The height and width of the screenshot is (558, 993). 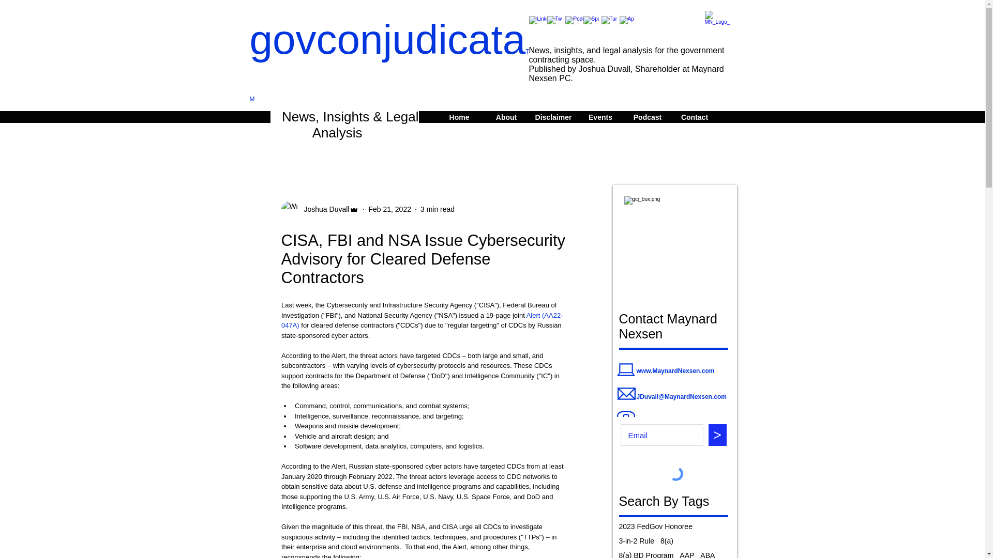 What do you see at coordinates (324, 209) in the screenshot?
I see `Joshua Duvall` at bounding box center [324, 209].